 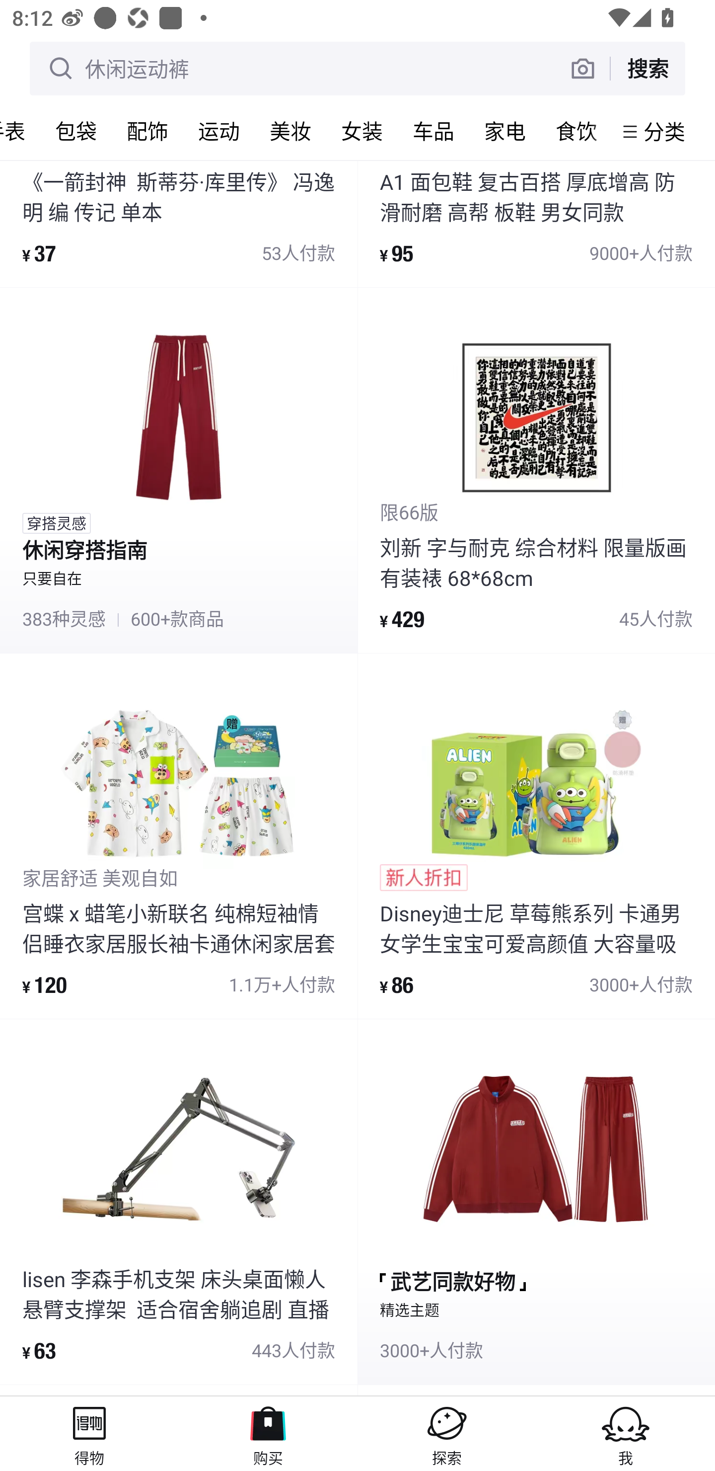 What do you see at coordinates (290, 131) in the screenshot?
I see `美妆` at bounding box center [290, 131].